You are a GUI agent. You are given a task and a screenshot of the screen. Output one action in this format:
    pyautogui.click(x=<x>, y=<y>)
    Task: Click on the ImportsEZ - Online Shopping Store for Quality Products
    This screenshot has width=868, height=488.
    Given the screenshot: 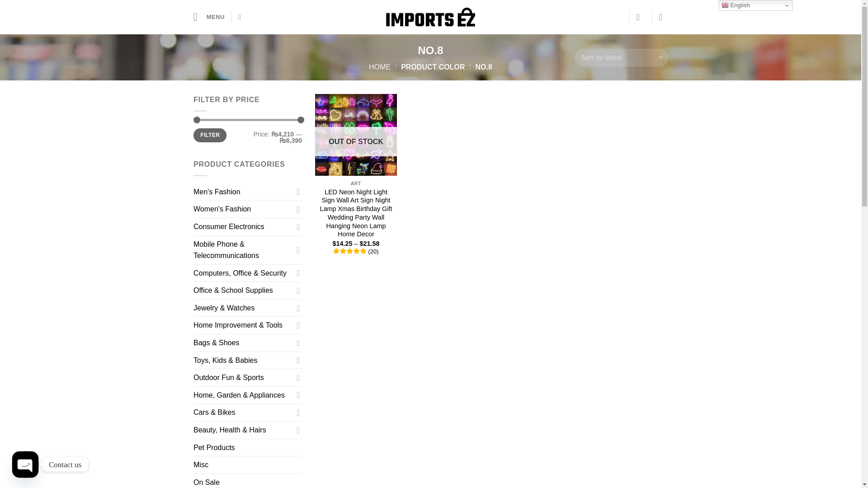 What is the action you would take?
    pyautogui.click(x=430, y=17)
    